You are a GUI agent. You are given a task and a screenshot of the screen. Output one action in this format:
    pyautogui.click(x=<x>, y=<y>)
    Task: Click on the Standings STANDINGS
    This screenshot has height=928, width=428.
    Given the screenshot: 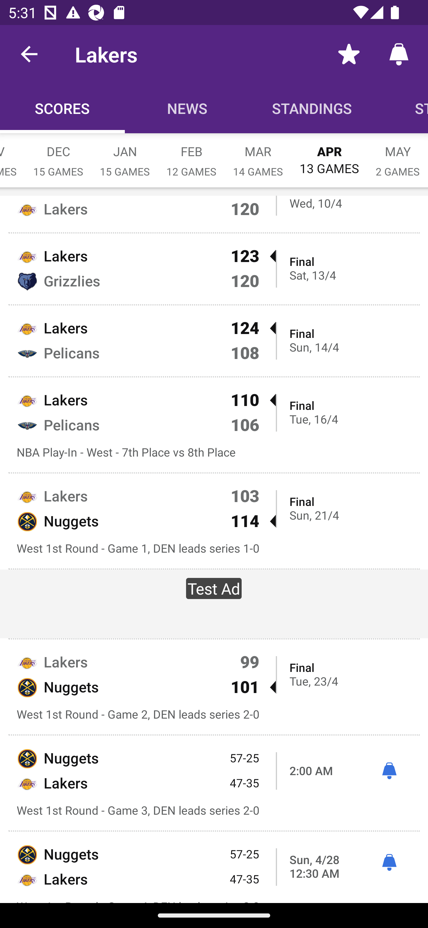 What is the action you would take?
    pyautogui.click(x=312, y=108)
    